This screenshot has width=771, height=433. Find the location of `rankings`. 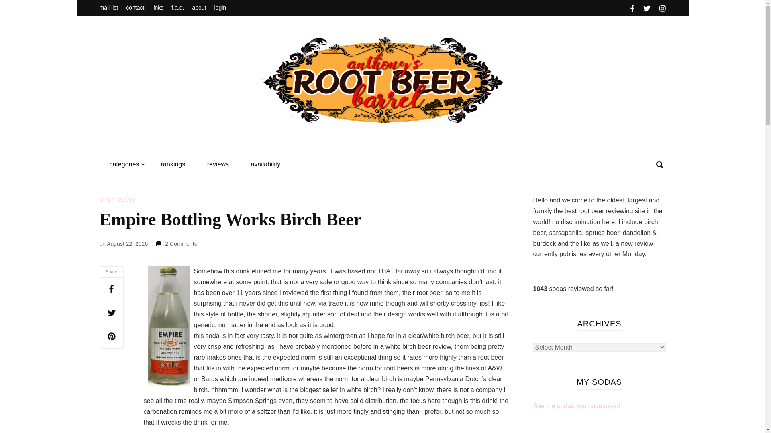

rankings is located at coordinates (173, 164).